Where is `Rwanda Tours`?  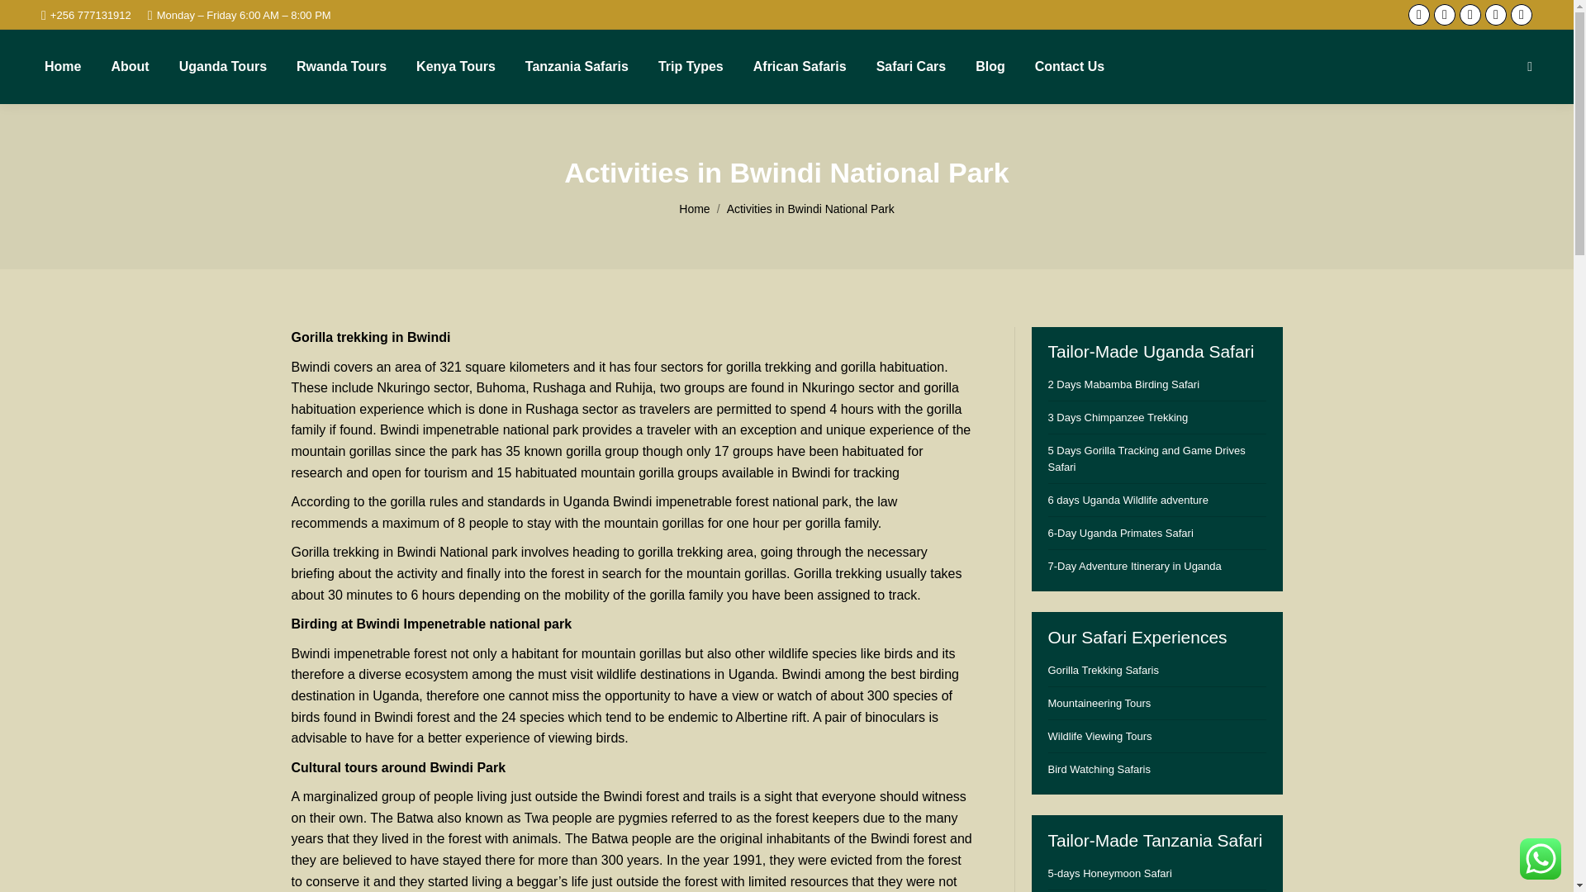 Rwanda Tours is located at coordinates (342, 67).